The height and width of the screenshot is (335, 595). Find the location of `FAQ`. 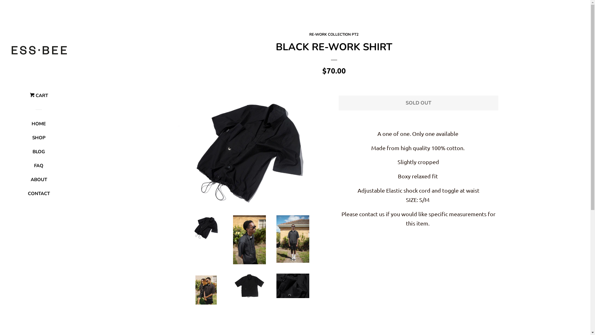

FAQ is located at coordinates (39, 168).